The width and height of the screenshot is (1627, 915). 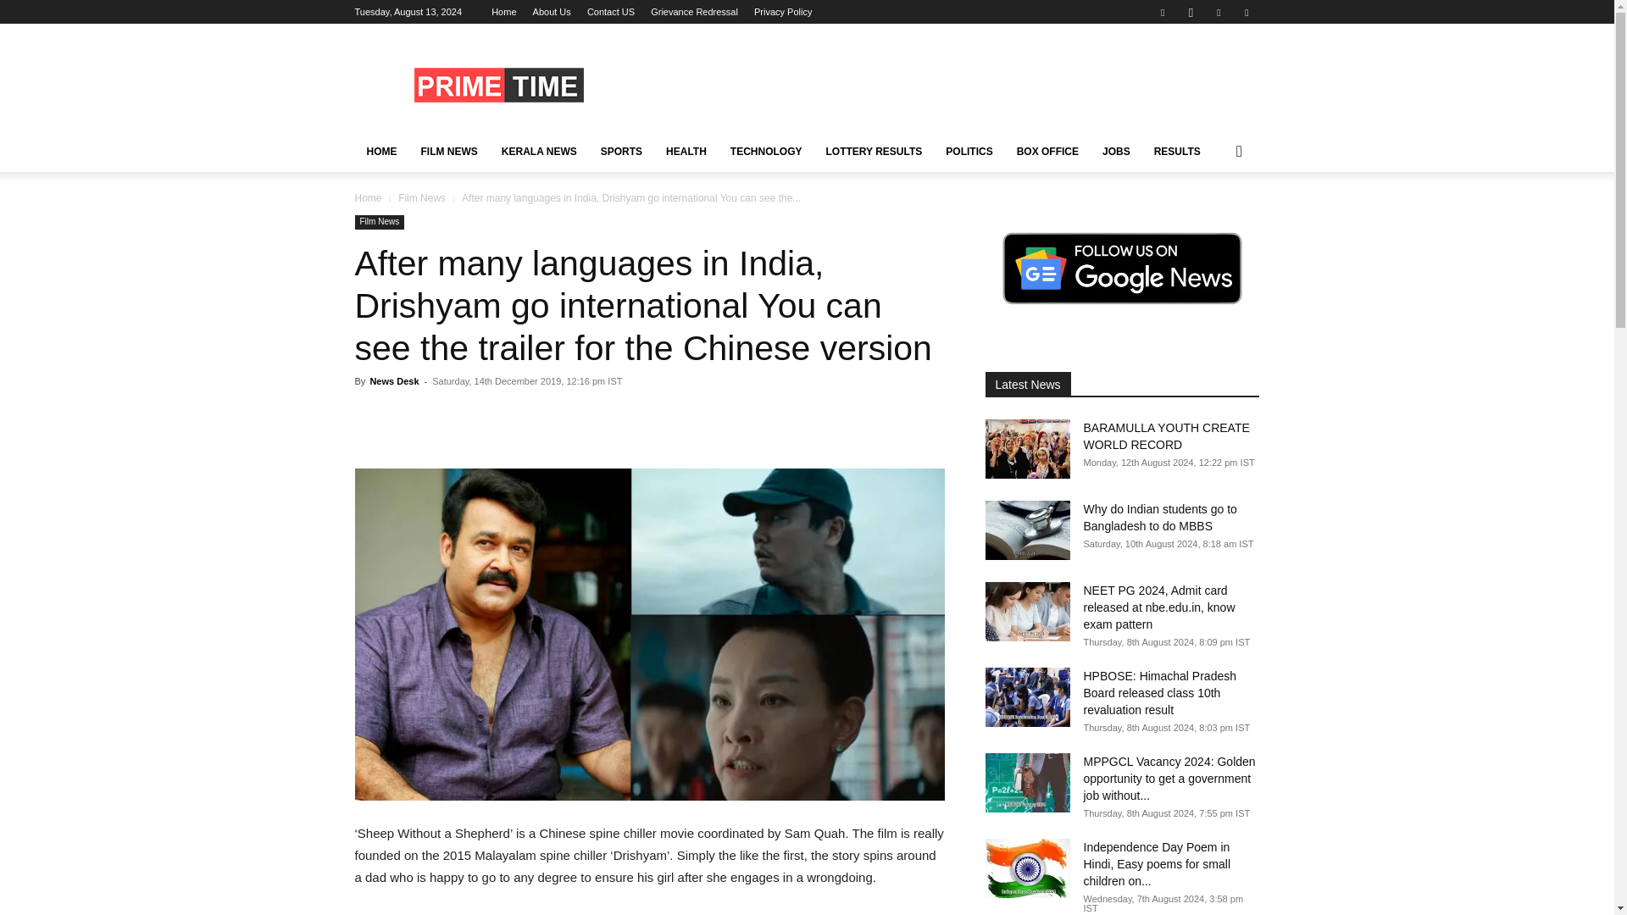 I want to click on Youtube, so click(x=1246, y=12).